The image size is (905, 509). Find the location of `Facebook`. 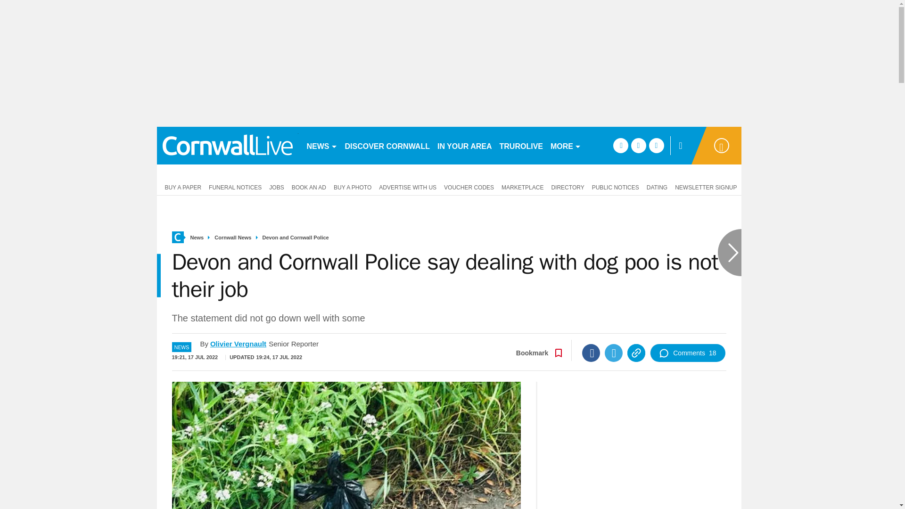

Facebook is located at coordinates (591, 353).